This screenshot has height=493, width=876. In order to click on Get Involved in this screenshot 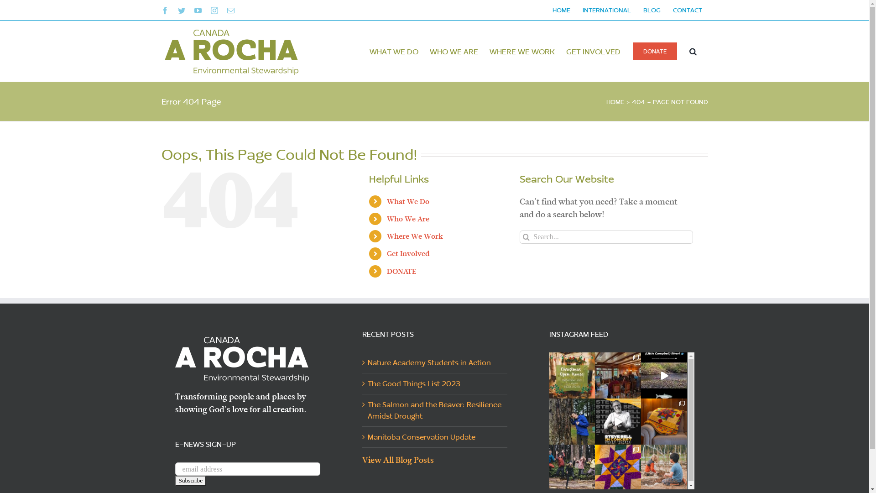, I will do `click(408, 254)`.